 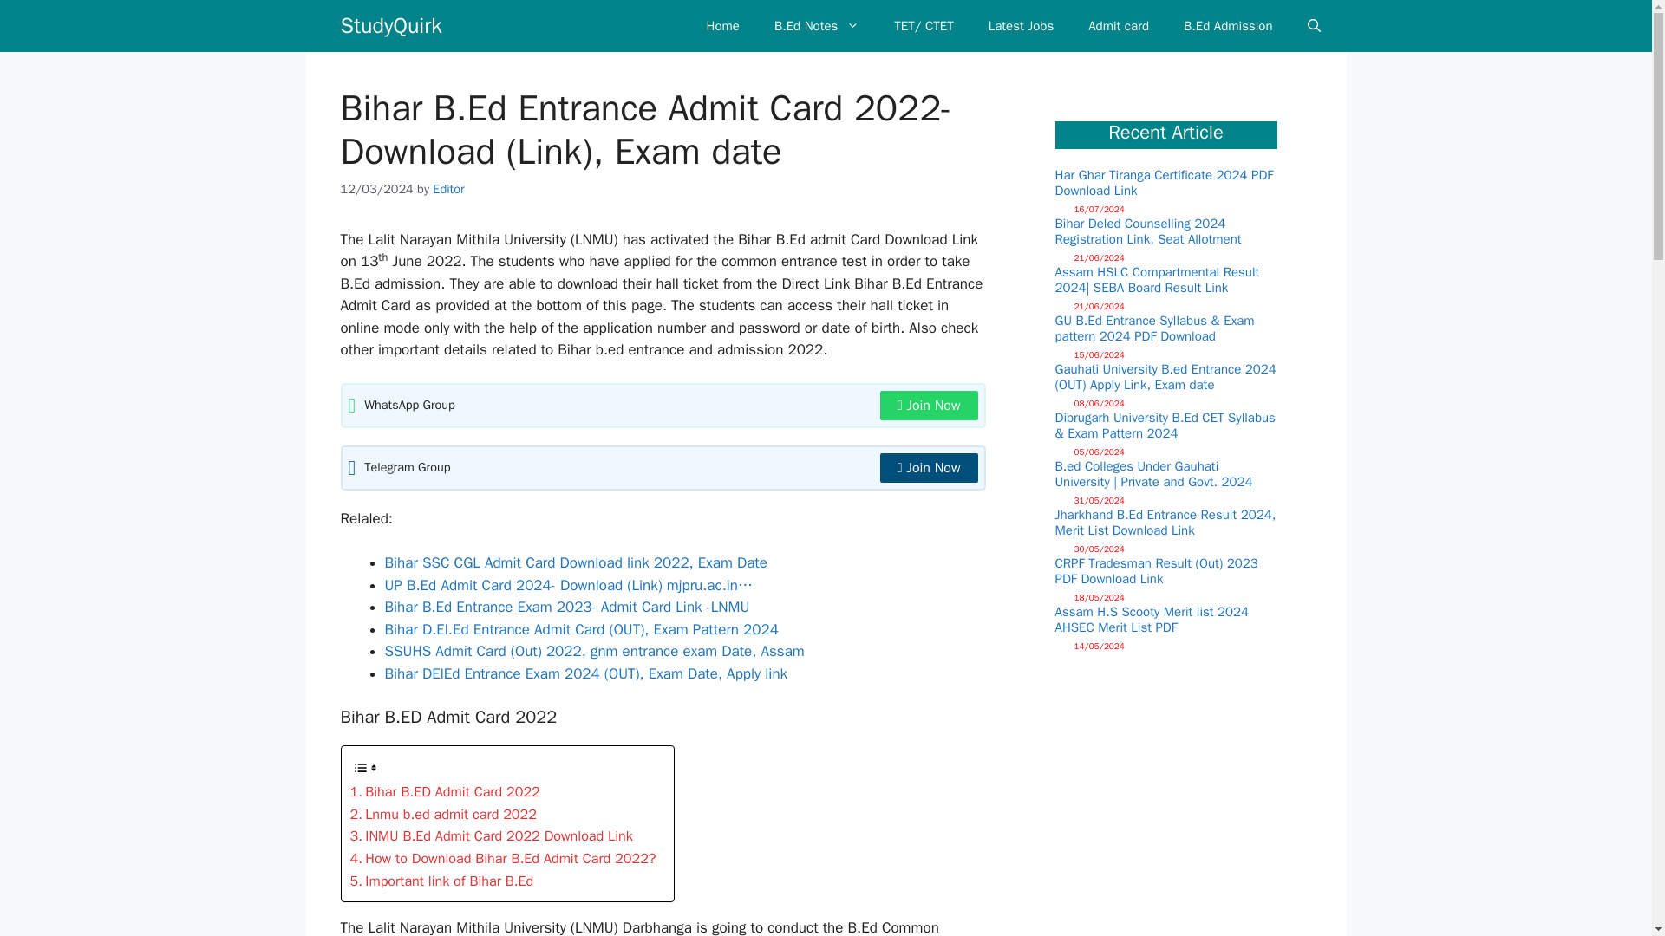 What do you see at coordinates (390, 26) in the screenshot?
I see `StudyQuirk` at bounding box center [390, 26].